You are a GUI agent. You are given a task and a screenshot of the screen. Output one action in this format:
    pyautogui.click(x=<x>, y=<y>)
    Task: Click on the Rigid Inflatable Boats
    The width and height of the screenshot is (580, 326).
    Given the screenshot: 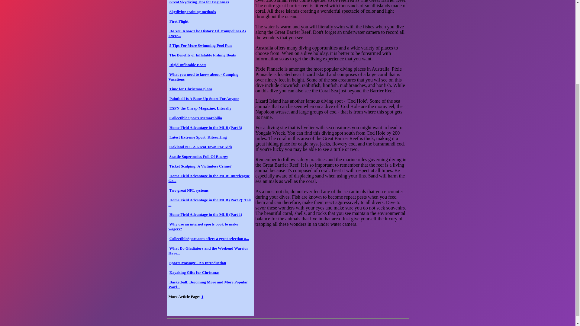 What is the action you would take?
    pyautogui.click(x=188, y=65)
    